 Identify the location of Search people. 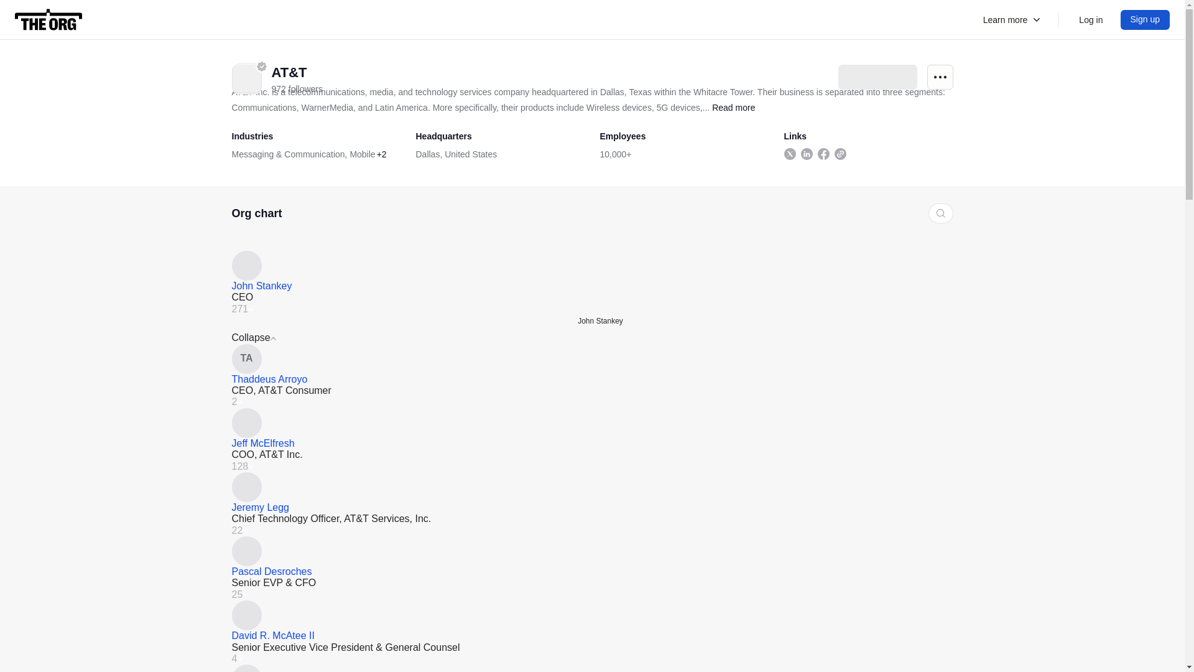
(940, 213).